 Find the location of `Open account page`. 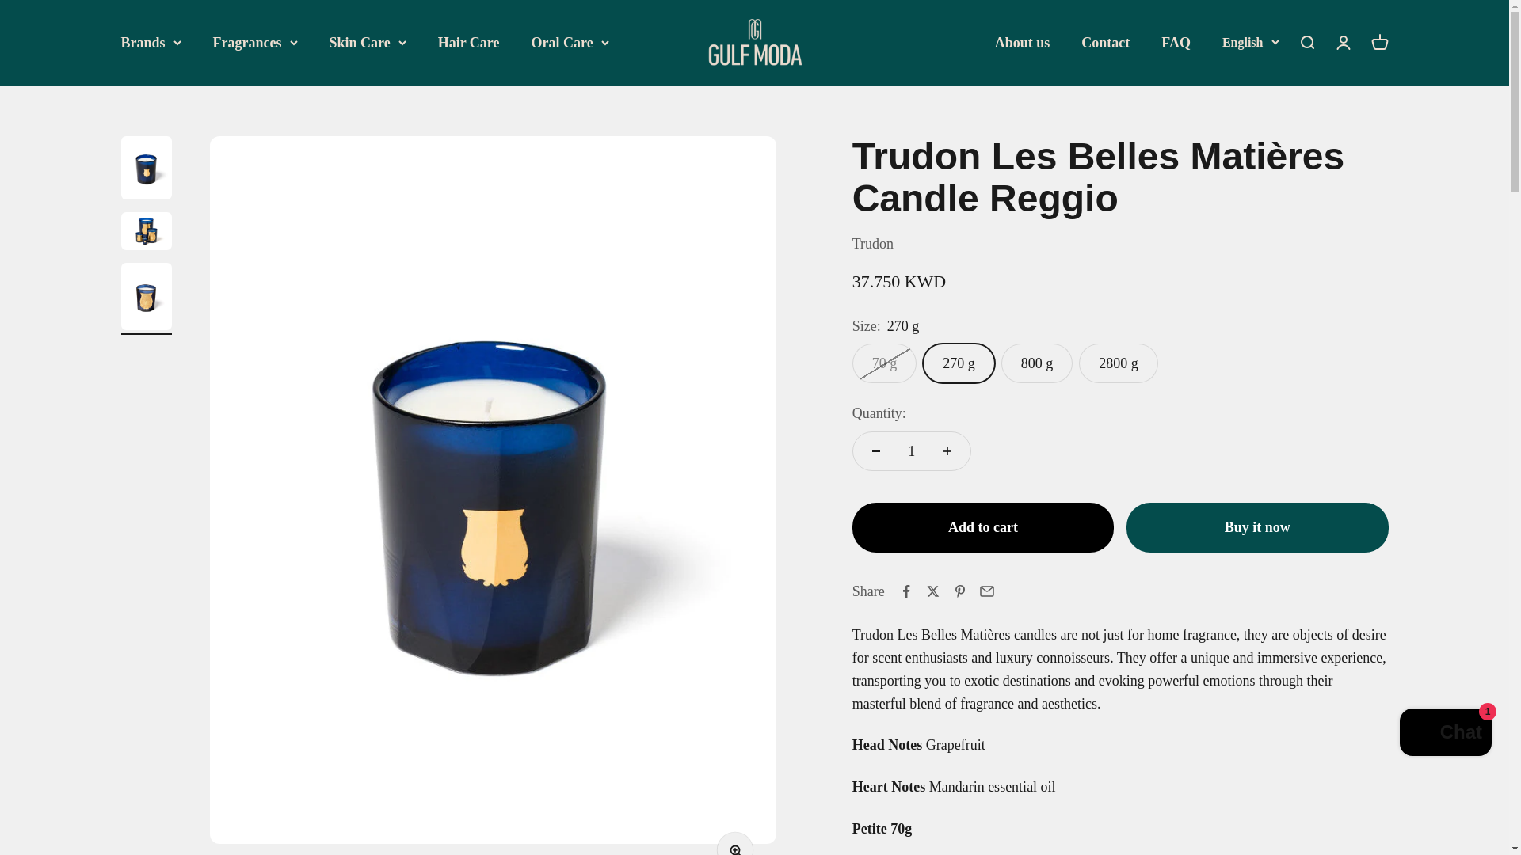

Open account page is located at coordinates (1342, 43).